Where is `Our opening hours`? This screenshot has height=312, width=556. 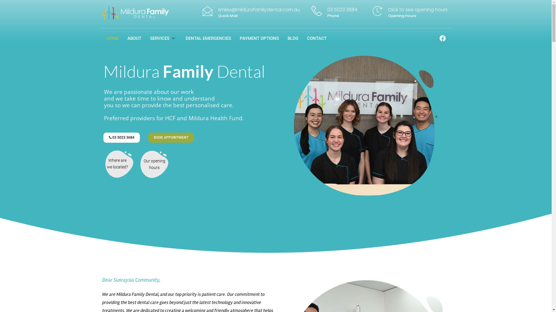
Our opening hours is located at coordinates (155, 164).